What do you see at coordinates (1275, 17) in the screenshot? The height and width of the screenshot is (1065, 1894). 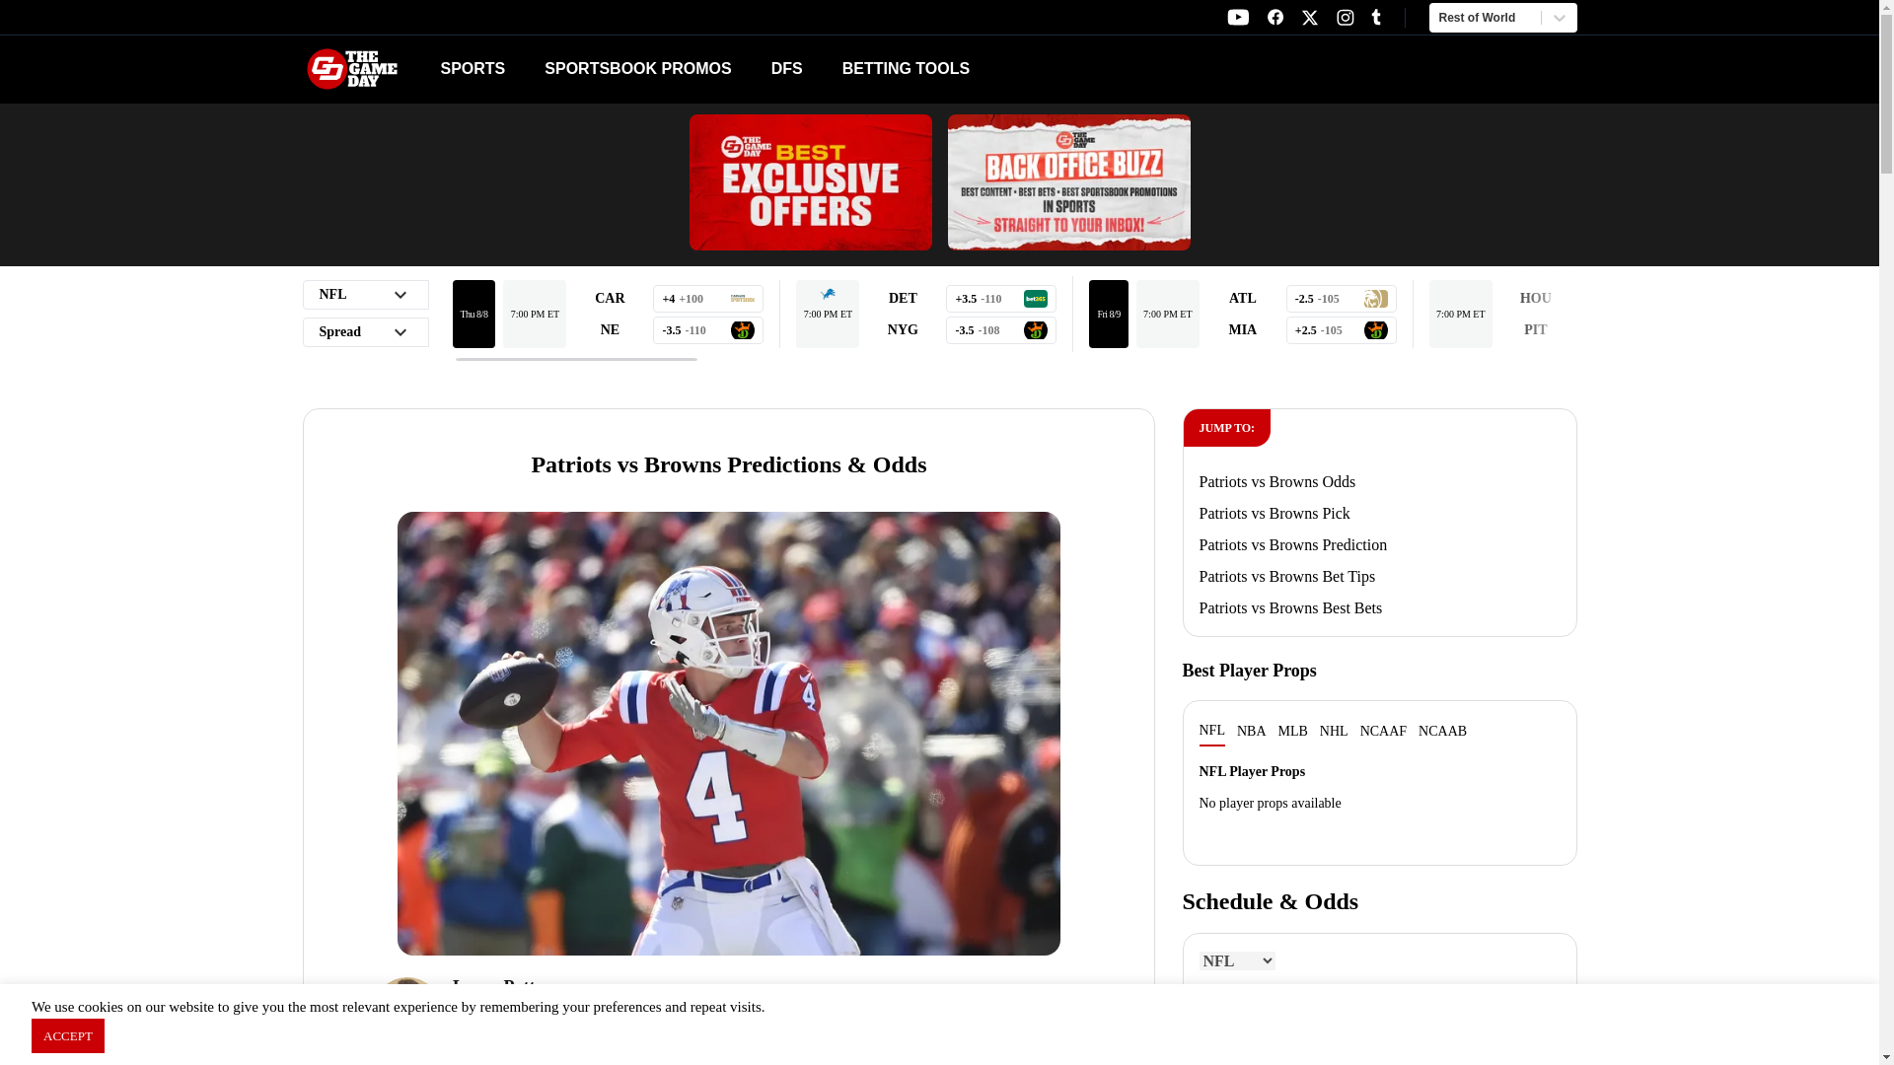 I see `TGD X Profile` at bounding box center [1275, 17].